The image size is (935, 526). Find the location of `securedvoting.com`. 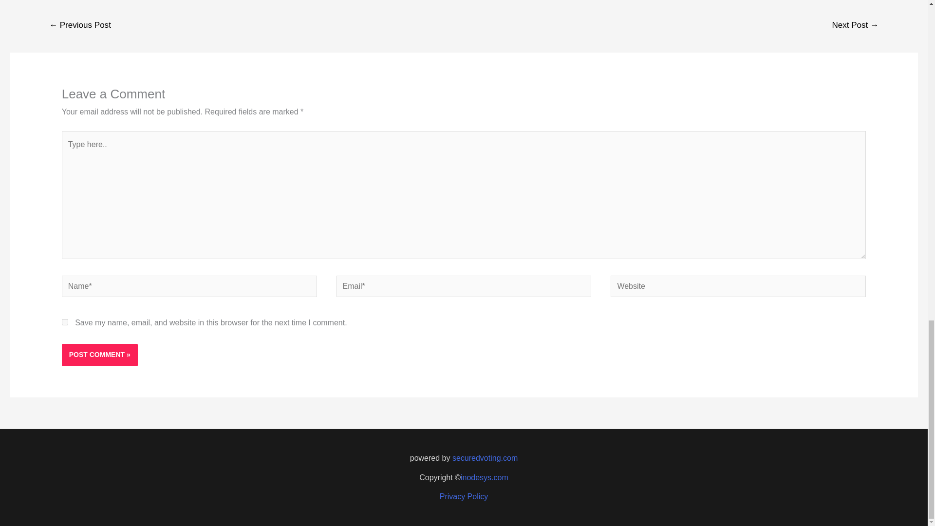

securedvoting.com is located at coordinates (485, 458).